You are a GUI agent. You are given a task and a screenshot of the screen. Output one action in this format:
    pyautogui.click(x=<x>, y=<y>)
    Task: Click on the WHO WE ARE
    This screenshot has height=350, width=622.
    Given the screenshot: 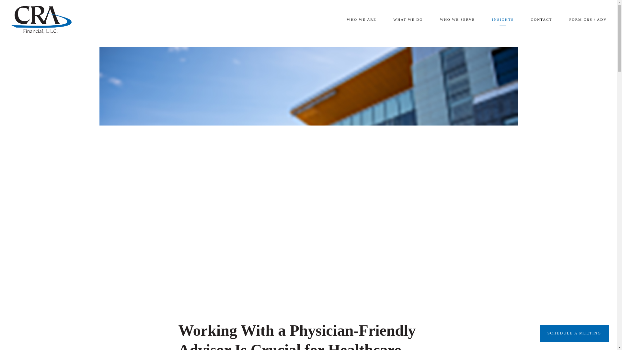 What is the action you would take?
    pyautogui.click(x=361, y=19)
    